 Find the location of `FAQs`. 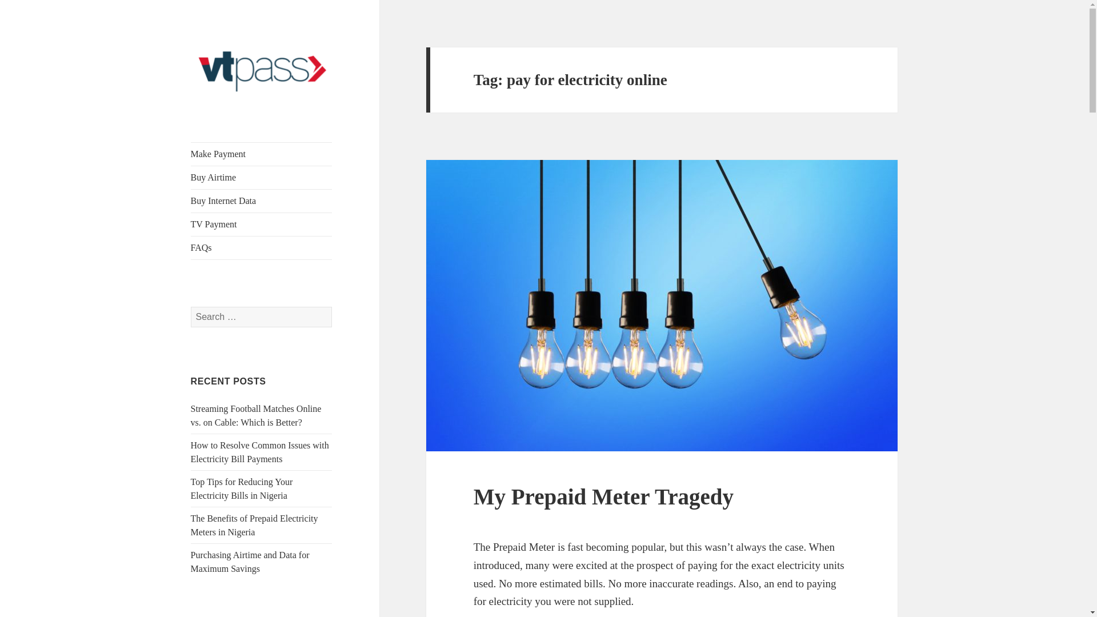

FAQs is located at coordinates (262, 247).